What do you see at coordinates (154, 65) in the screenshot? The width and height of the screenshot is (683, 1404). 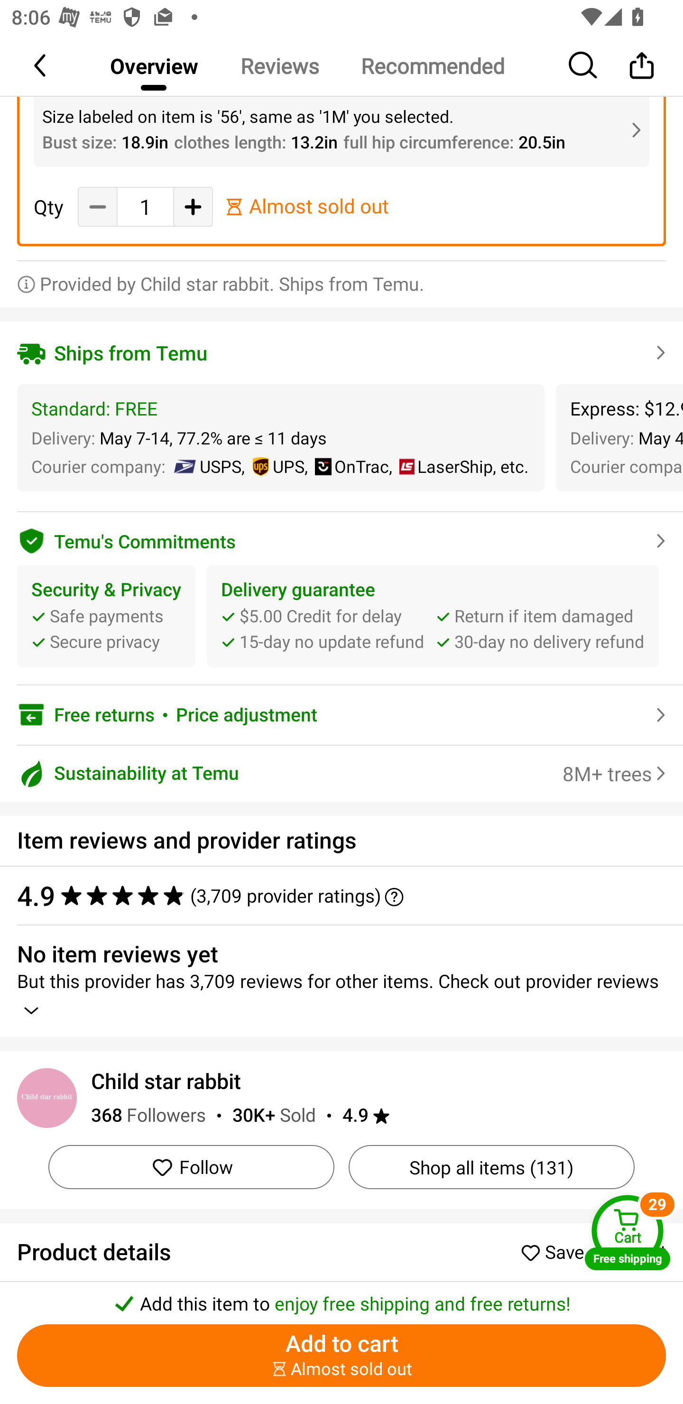 I see `Overview` at bounding box center [154, 65].